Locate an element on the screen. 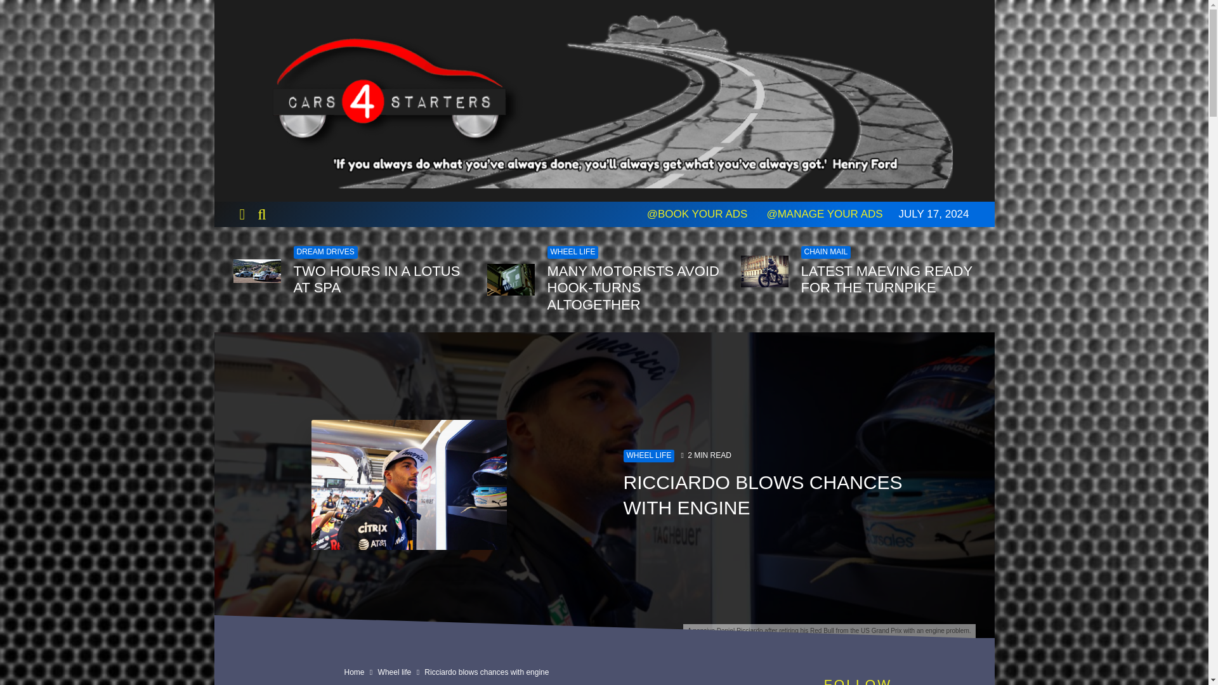 This screenshot has width=1218, height=685. Lotus-Exiges-parked-up-at-Raidillon-1 is located at coordinates (258, 271).